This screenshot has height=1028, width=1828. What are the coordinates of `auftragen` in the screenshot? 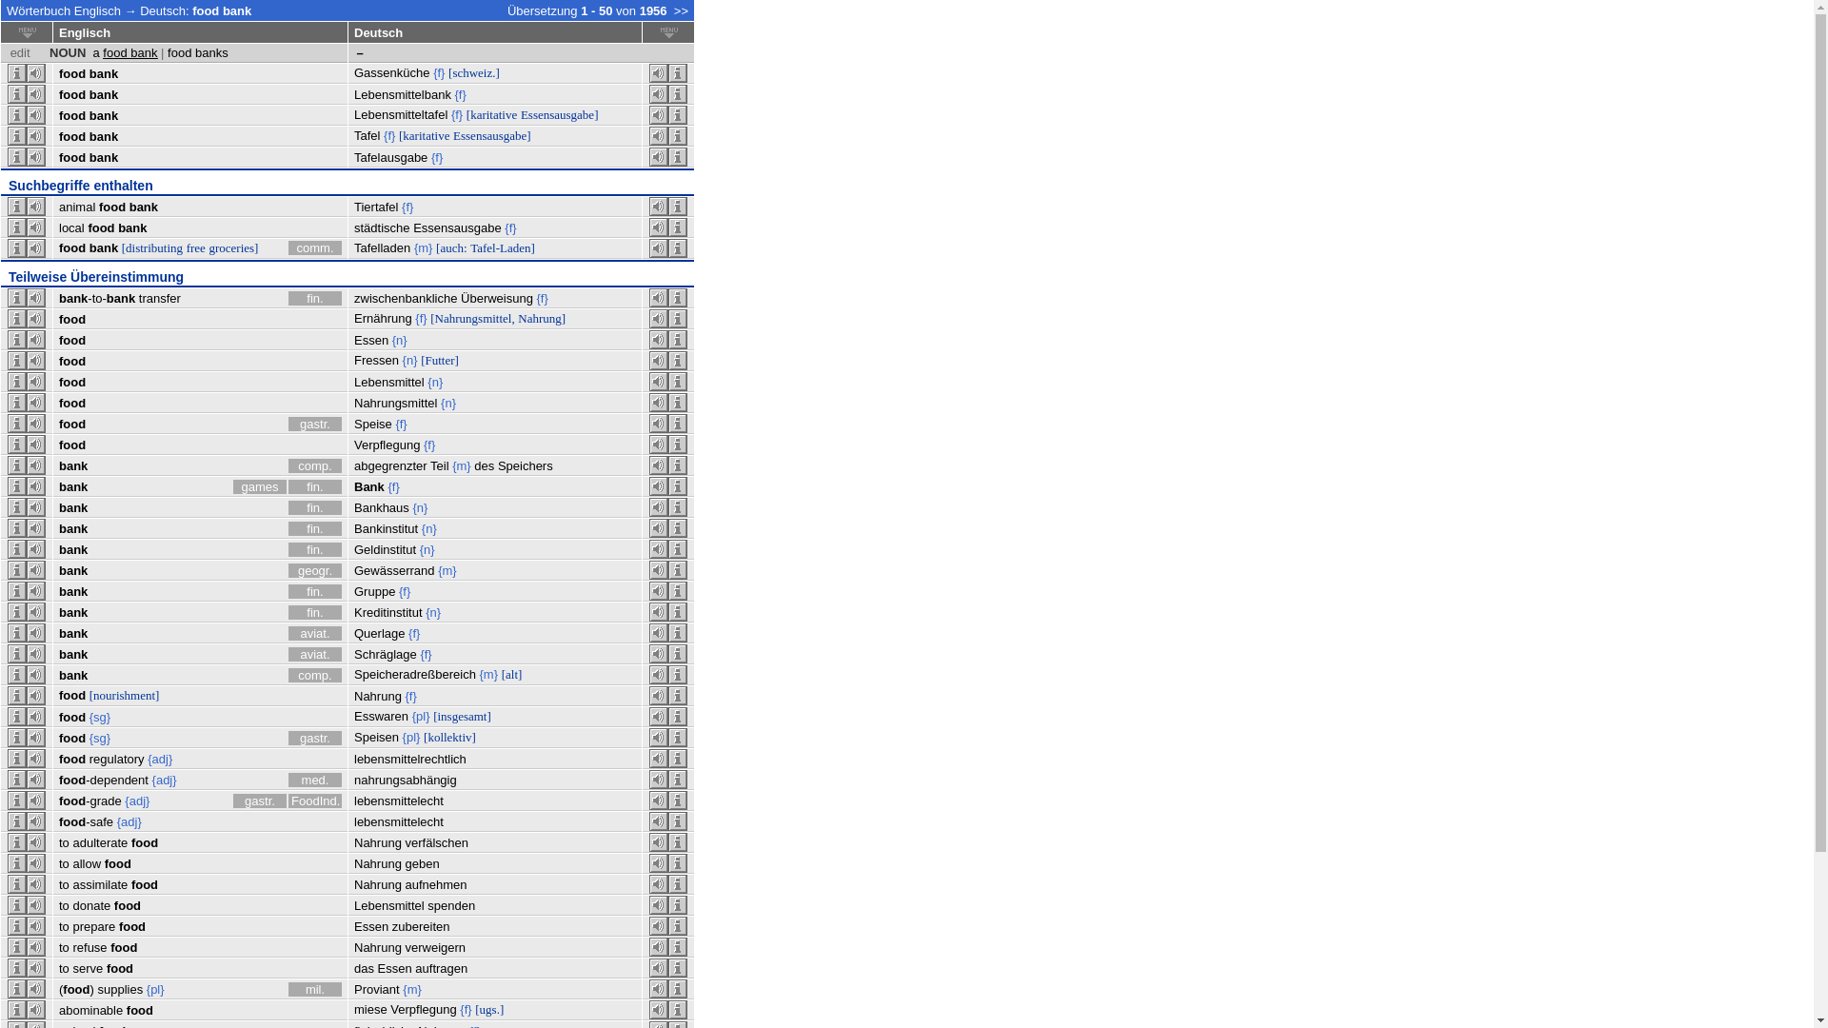 It's located at (442, 969).